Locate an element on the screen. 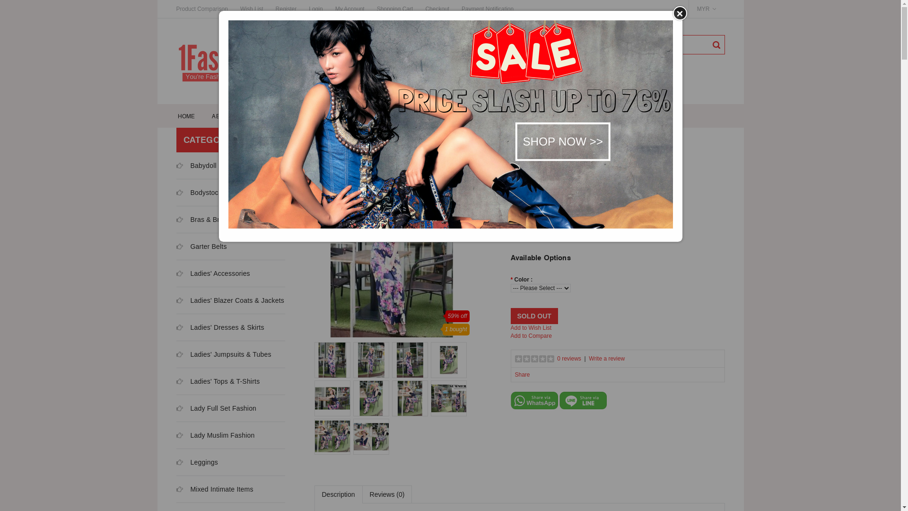 Image resolution: width=908 pixels, height=511 pixels. Add to Compare is located at coordinates (532, 336).